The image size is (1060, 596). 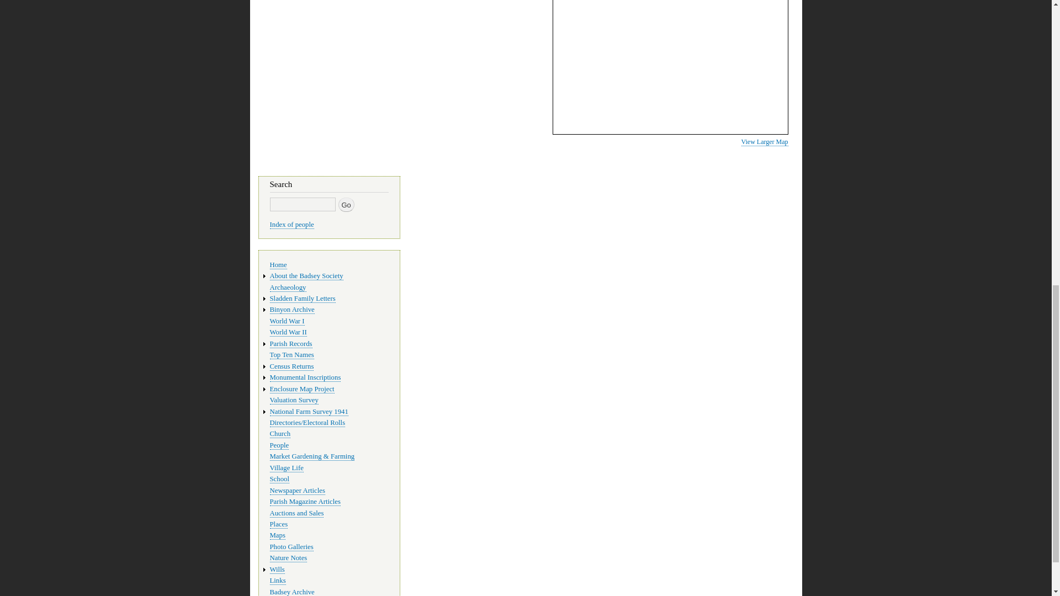 I want to click on Parish Records, so click(x=290, y=343).